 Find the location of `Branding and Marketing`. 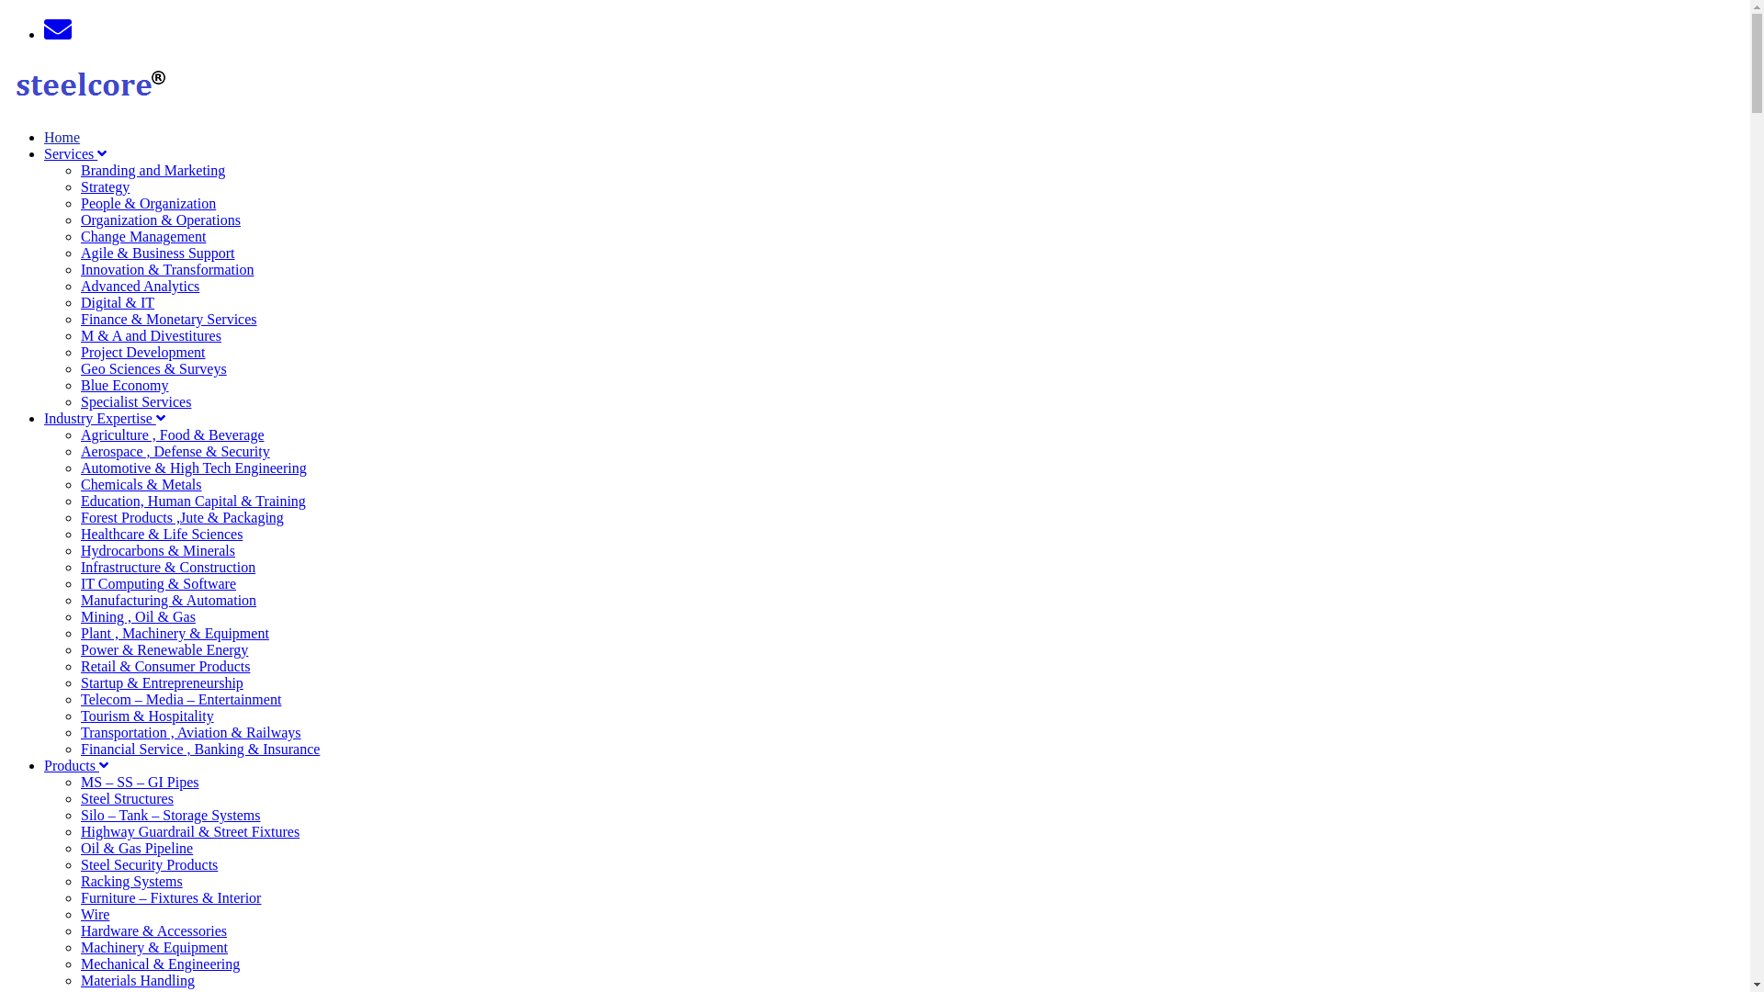

Branding and Marketing is located at coordinates (153, 171).